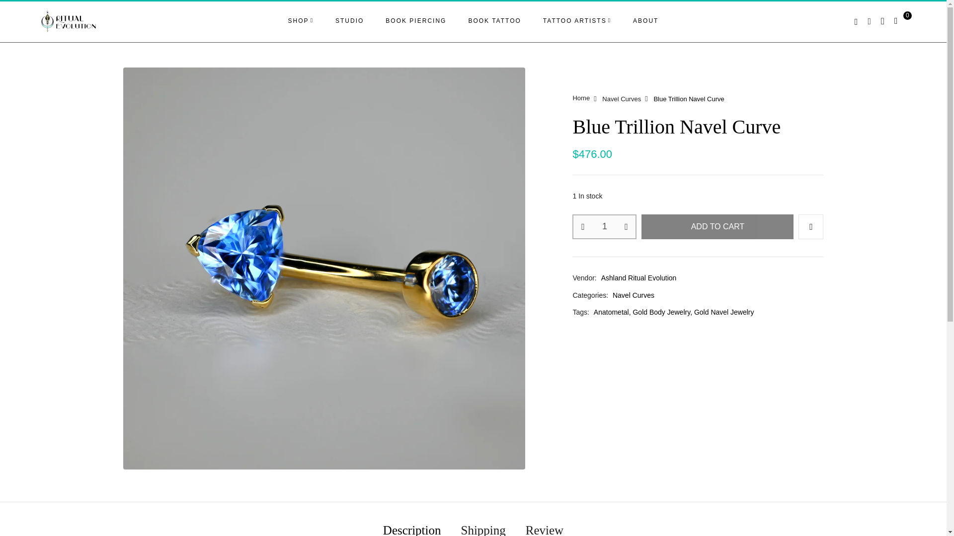  What do you see at coordinates (900, 21) in the screenshot?
I see `0` at bounding box center [900, 21].